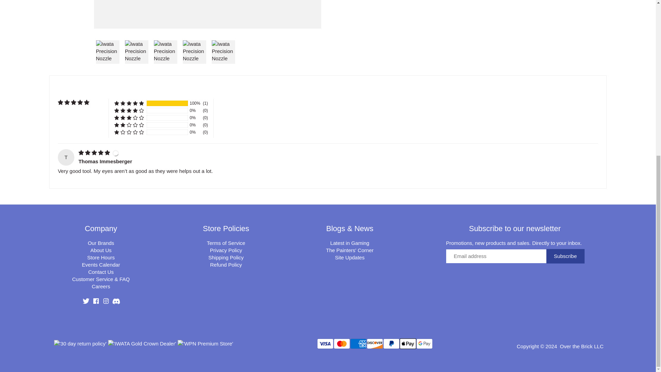  I want to click on Instagram, so click(106, 301).